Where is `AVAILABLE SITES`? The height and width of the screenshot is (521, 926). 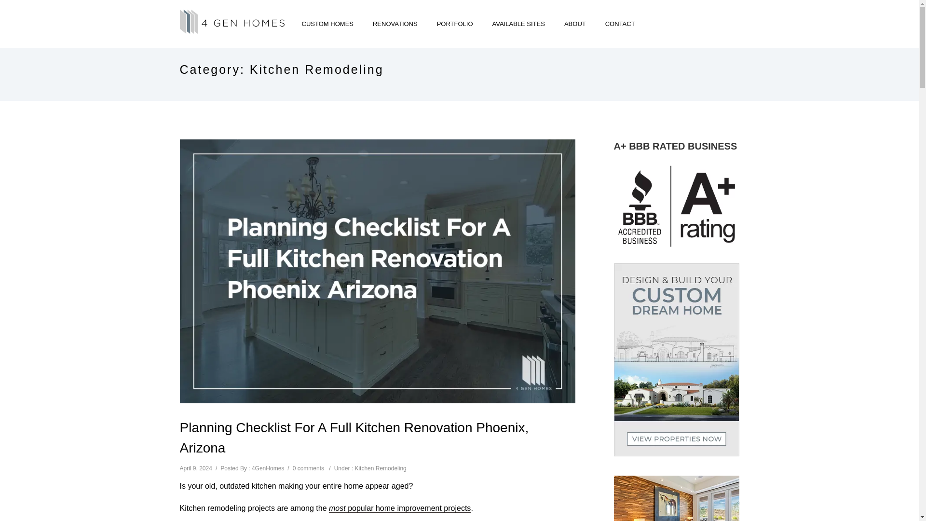
AVAILABLE SITES is located at coordinates (518, 24).